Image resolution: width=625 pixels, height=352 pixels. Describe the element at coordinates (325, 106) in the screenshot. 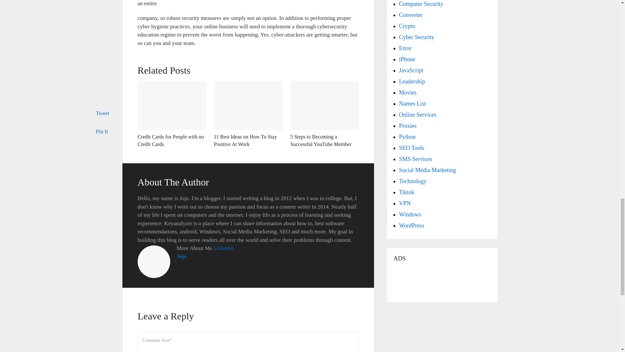

I see `5 Steps to Becoming a Successful YouTube Member` at that location.